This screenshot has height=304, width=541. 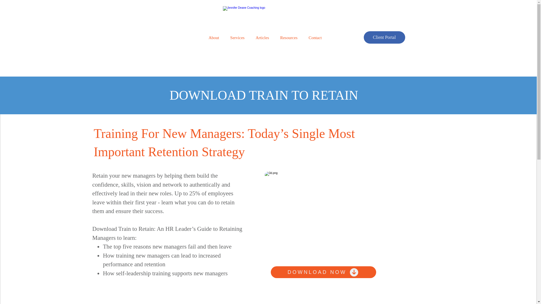 I want to click on DOWNLOAD NOW, so click(x=323, y=272).